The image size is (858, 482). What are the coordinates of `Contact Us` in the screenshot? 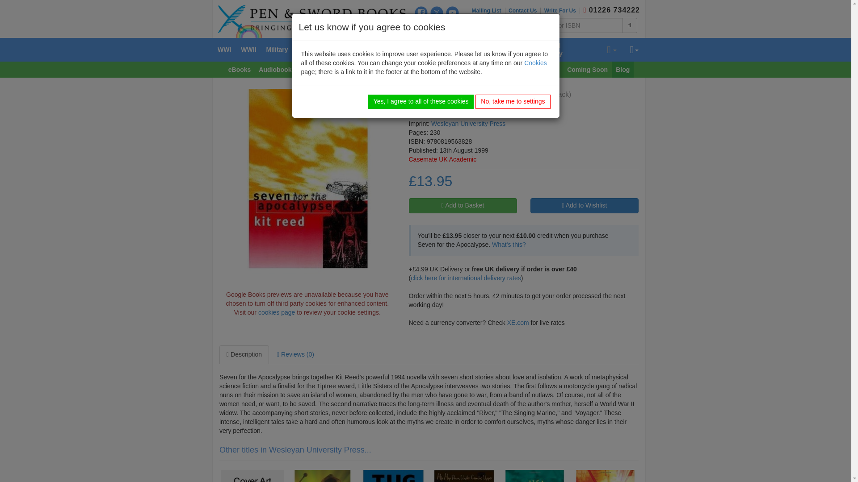 It's located at (525, 11).